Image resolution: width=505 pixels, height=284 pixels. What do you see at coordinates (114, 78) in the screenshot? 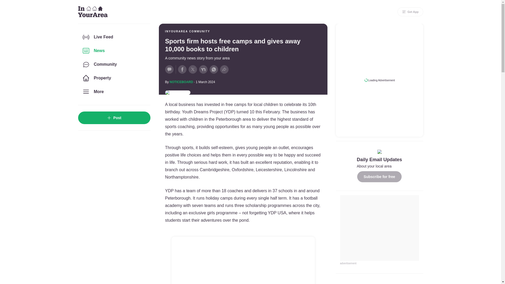
I see `Property` at bounding box center [114, 78].